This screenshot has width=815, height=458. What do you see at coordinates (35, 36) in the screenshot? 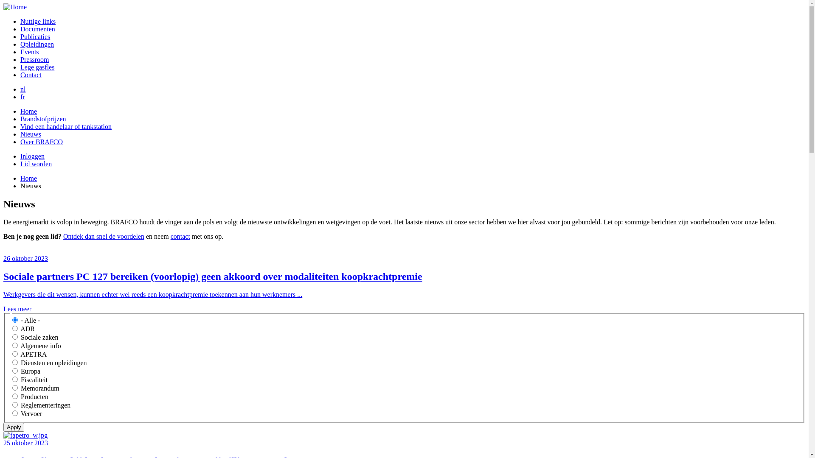
I see `Publicaties` at bounding box center [35, 36].